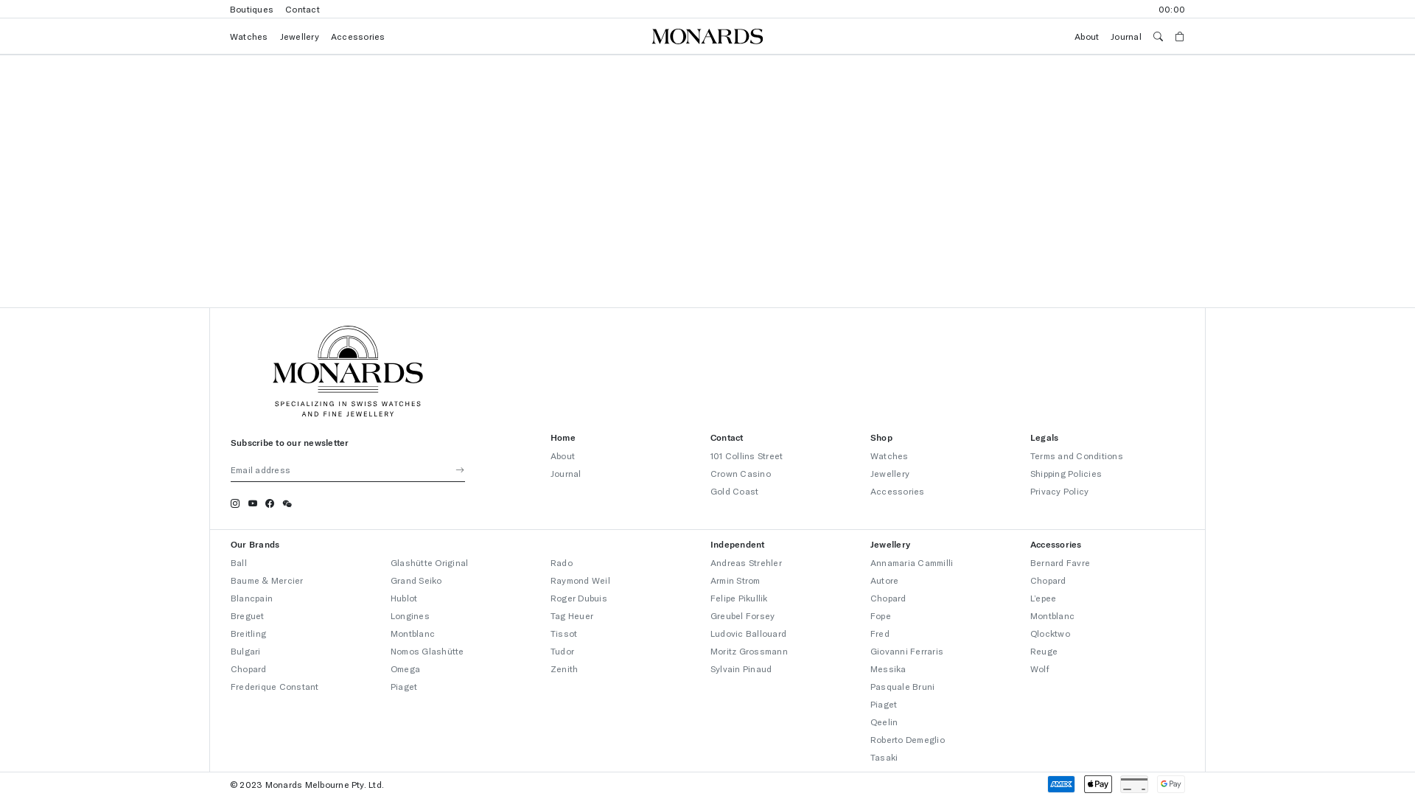 This screenshot has width=1415, height=796. What do you see at coordinates (404, 598) in the screenshot?
I see `Hublot` at bounding box center [404, 598].